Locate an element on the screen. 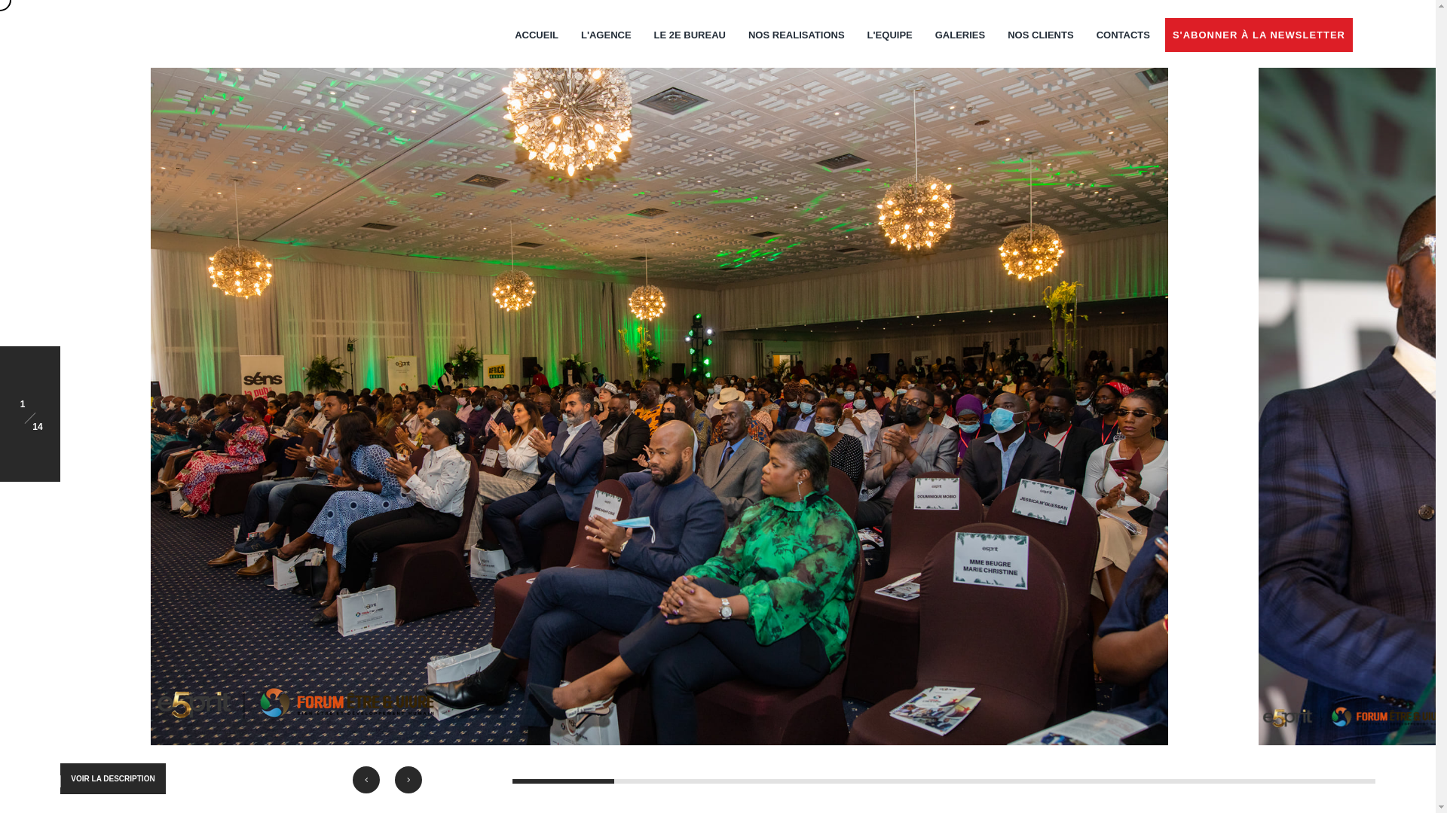  NOS CLIENTS is located at coordinates (1040, 35).